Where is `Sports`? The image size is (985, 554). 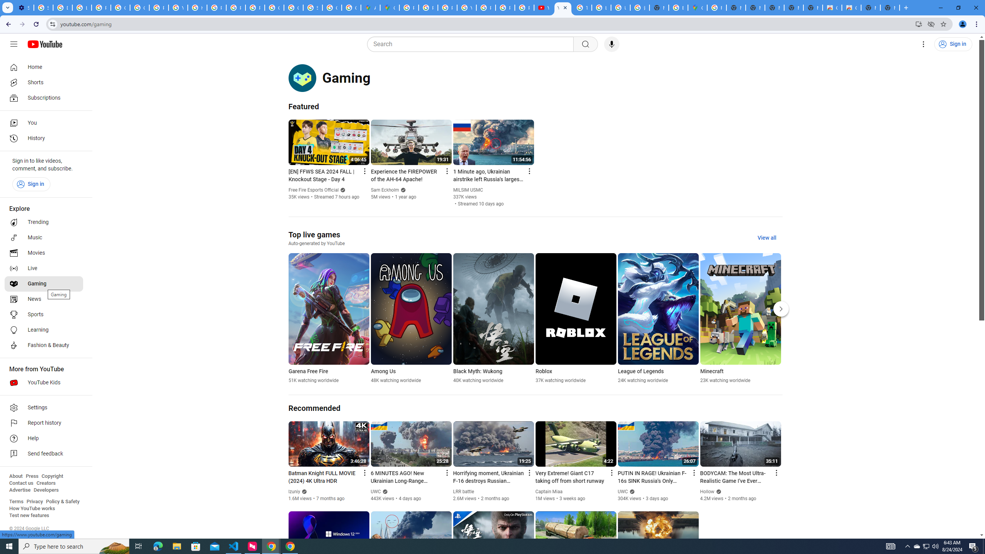 Sports is located at coordinates (44, 315).